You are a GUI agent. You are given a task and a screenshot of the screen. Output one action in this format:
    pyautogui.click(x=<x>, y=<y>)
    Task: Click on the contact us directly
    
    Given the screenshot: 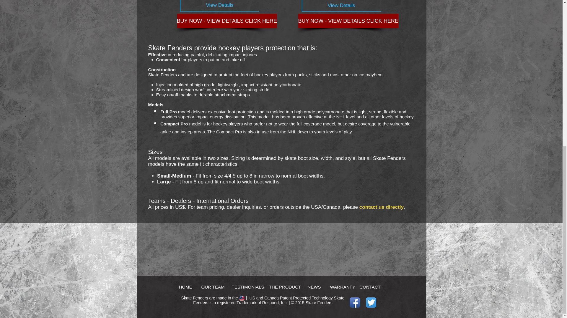 What is the action you would take?
    pyautogui.click(x=382, y=207)
    